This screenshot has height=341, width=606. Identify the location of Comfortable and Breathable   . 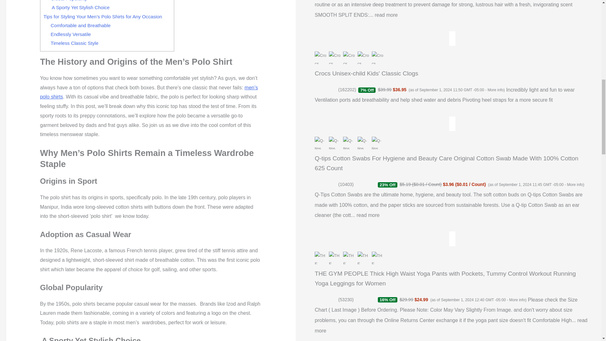
(83, 25).